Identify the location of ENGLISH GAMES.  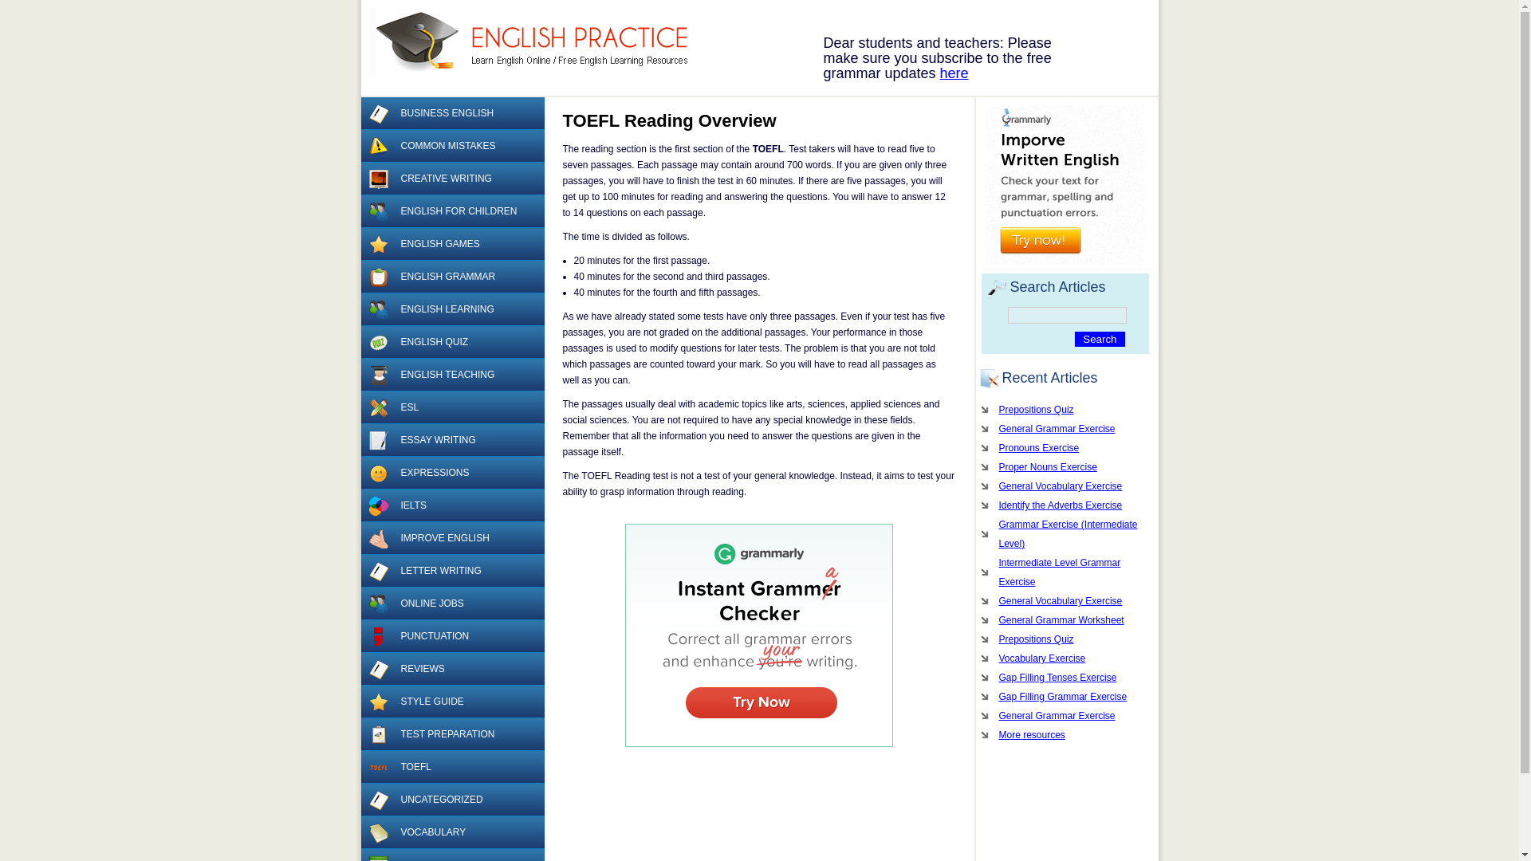
(451, 244).